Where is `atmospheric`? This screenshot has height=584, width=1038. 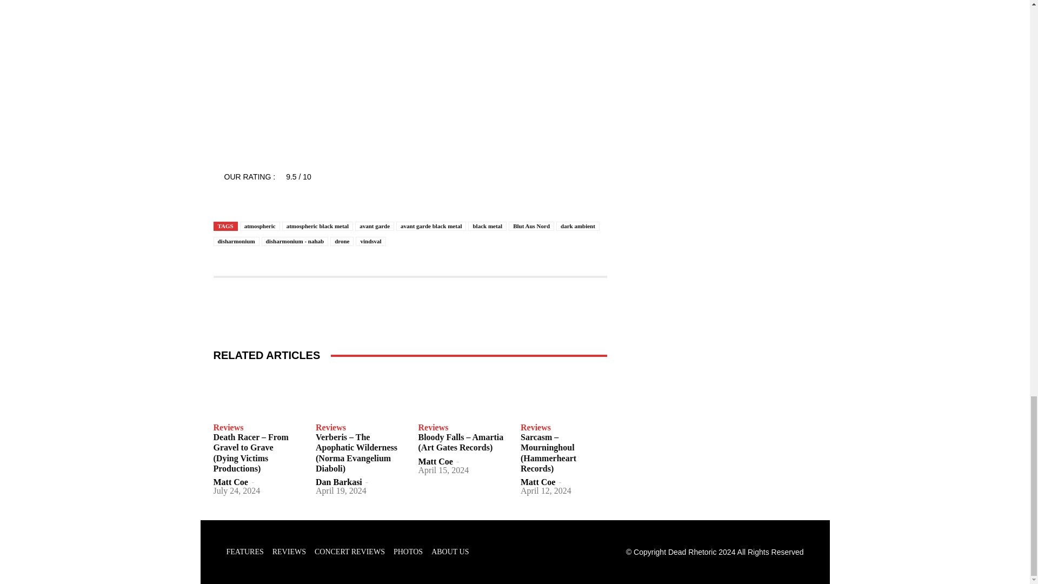 atmospheric is located at coordinates (259, 226).